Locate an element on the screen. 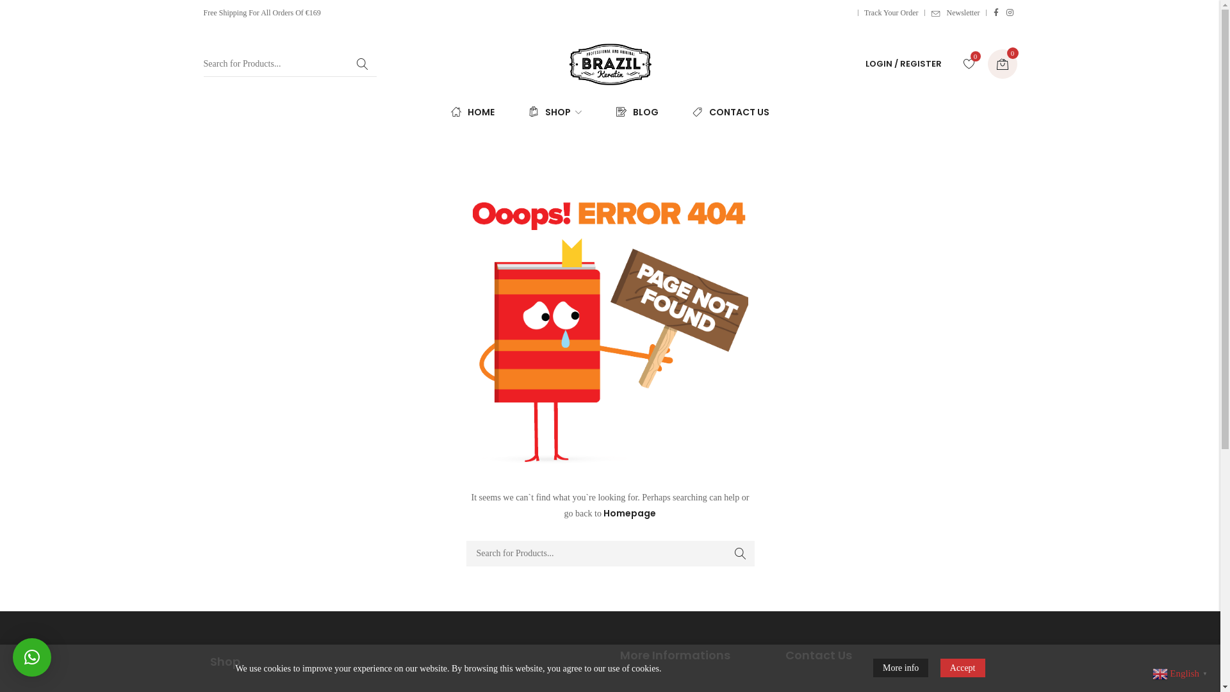  Accept is located at coordinates (963, 668).